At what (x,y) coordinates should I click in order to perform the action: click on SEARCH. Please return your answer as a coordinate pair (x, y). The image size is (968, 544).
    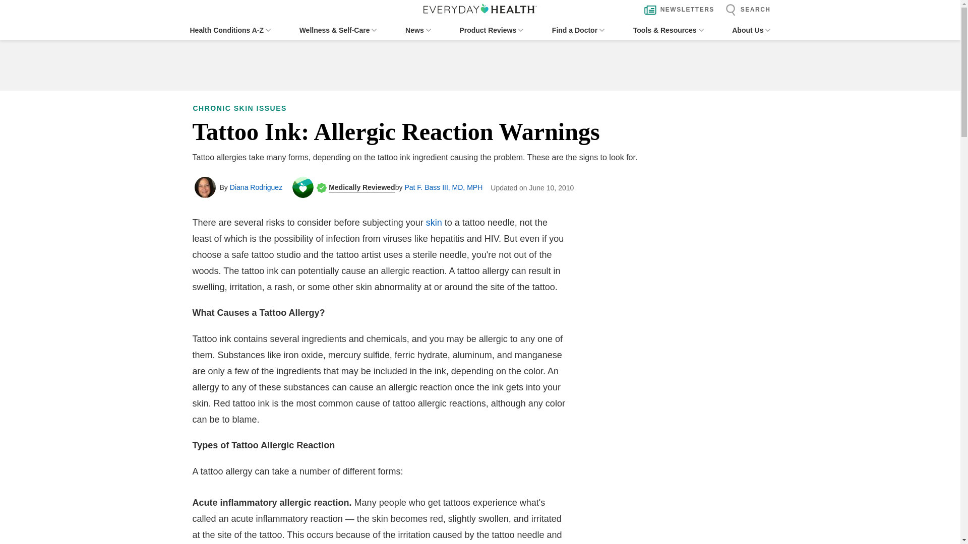
    Looking at the image, I should click on (745, 10).